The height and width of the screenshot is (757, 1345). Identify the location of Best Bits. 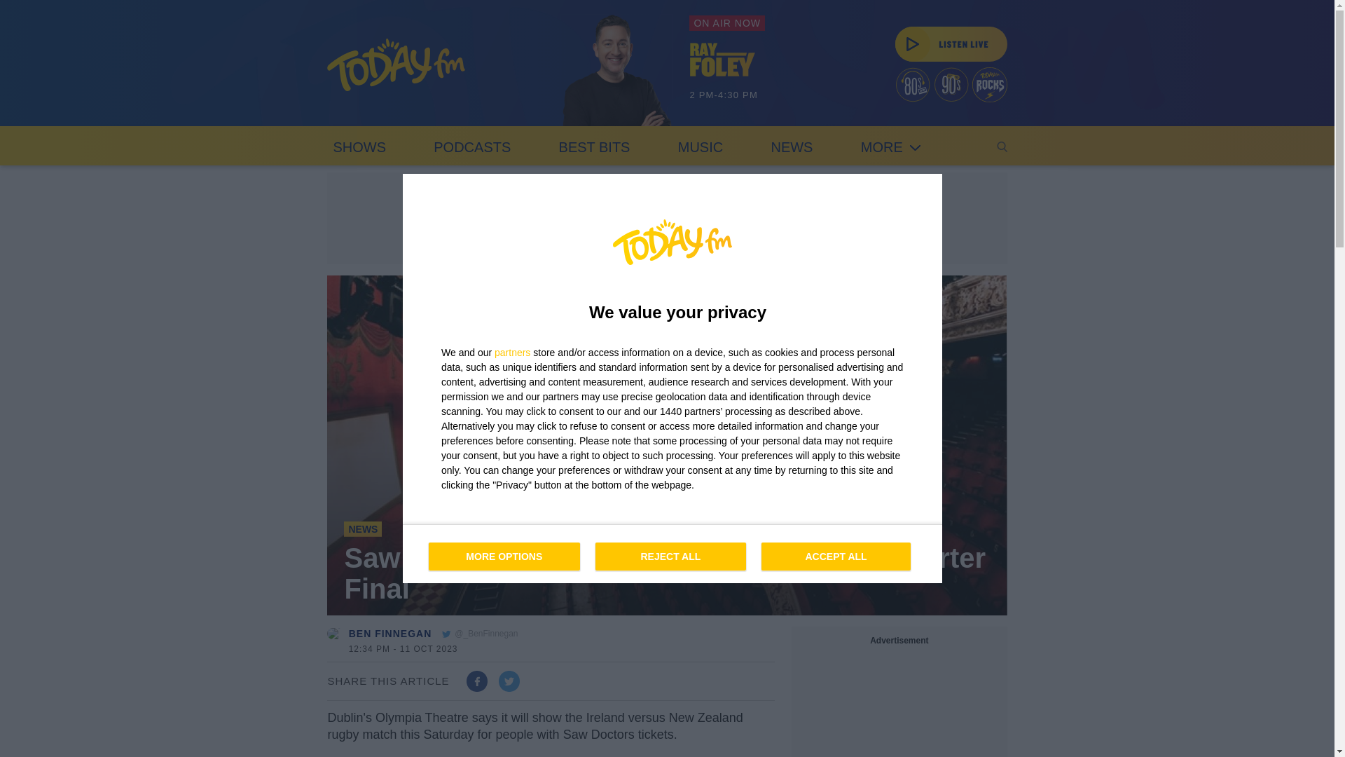
(722, 59).